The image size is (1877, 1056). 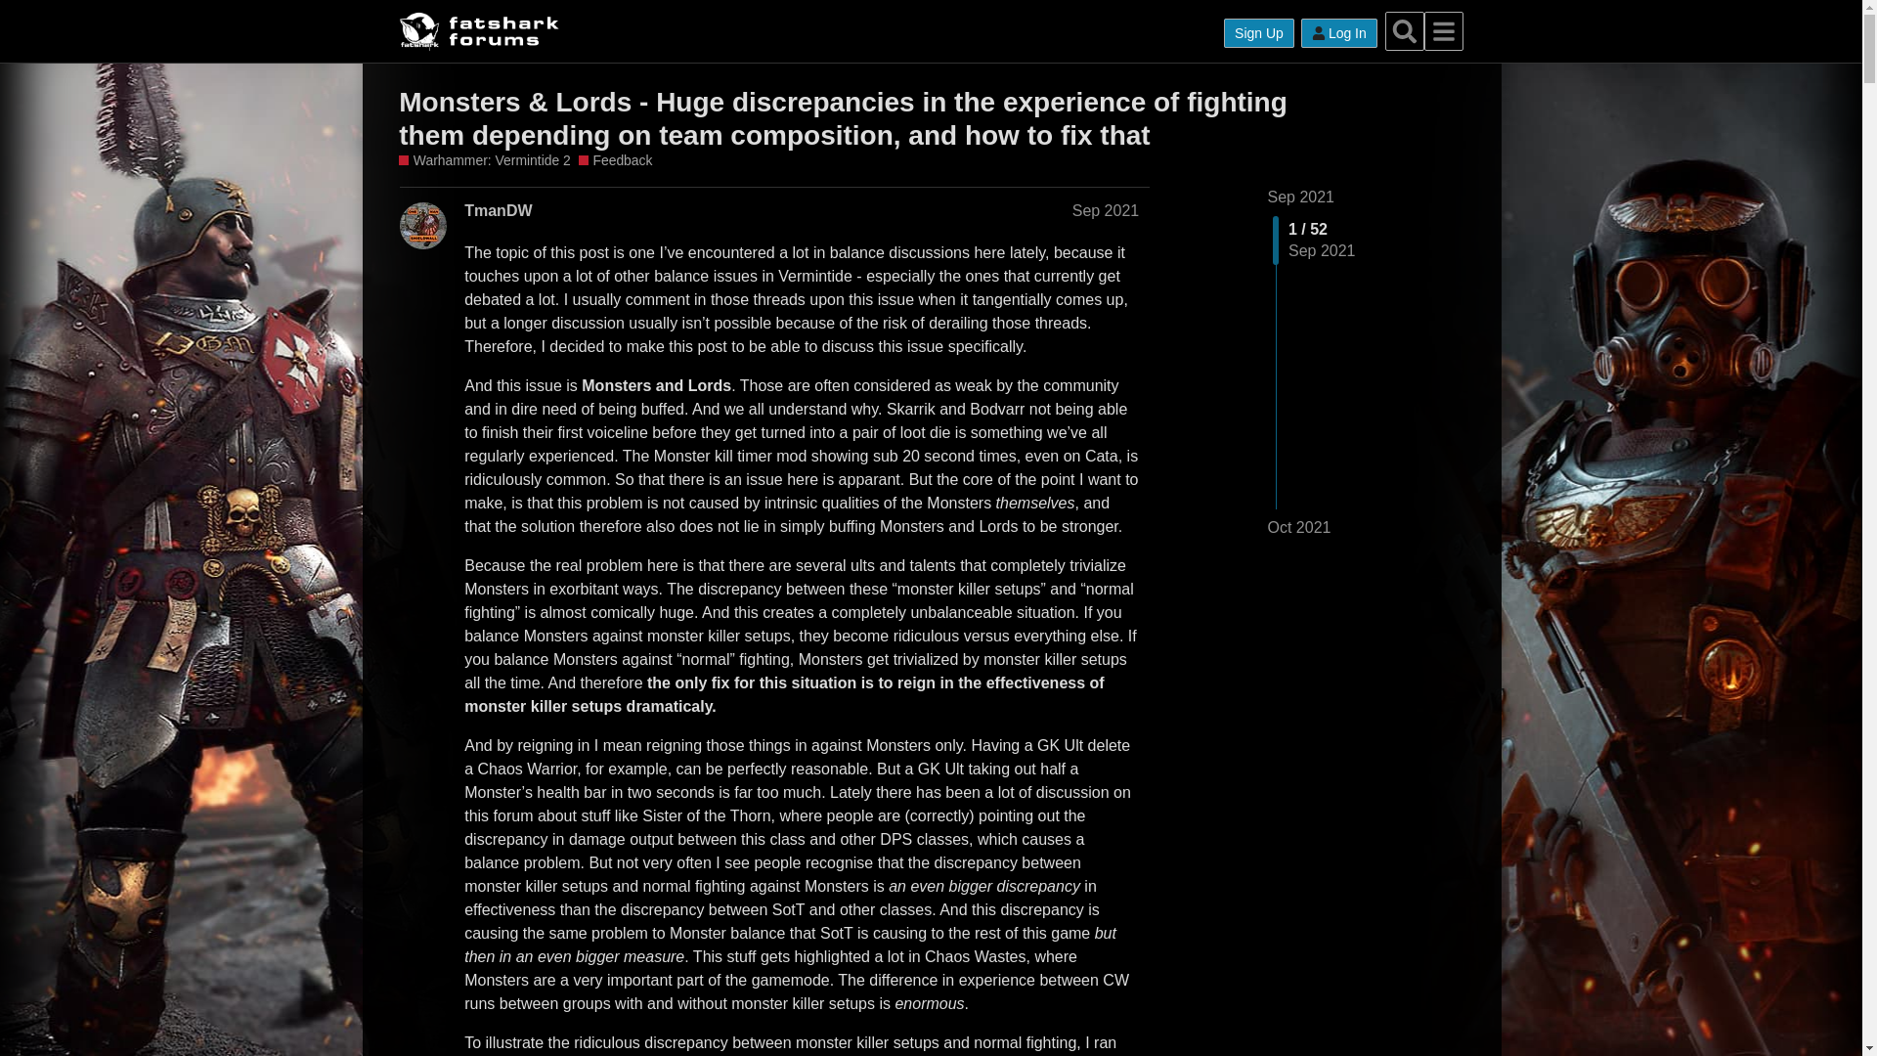 What do you see at coordinates (484, 160) in the screenshot?
I see `Warhammer: Vermintide 2` at bounding box center [484, 160].